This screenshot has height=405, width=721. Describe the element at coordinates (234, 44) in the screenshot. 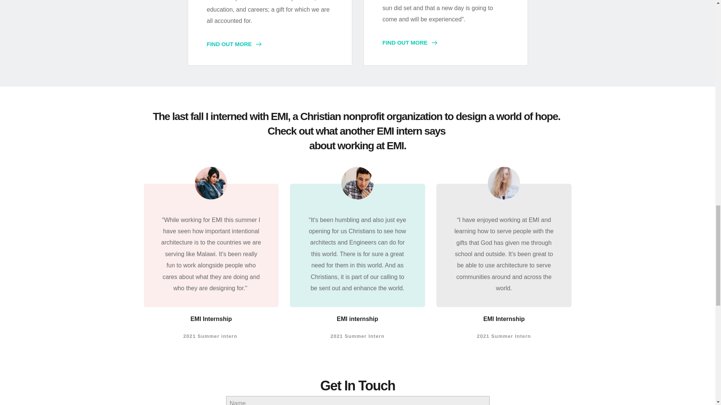

I see `FIND OUT MORE` at that location.